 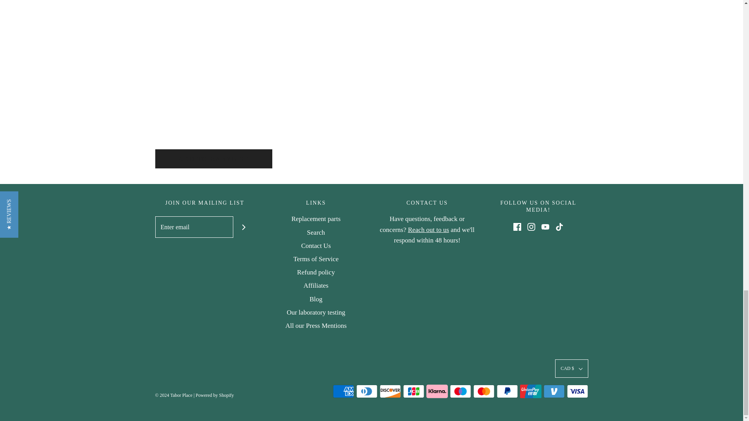 What do you see at coordinates (531, 227) in the screenshot?
I see `Instagram icon` at bounding box center [531, 227].